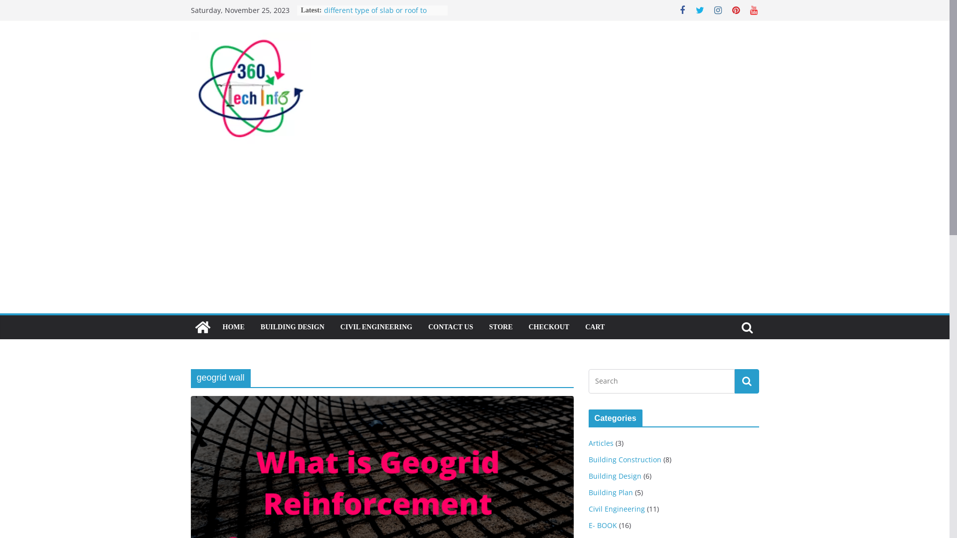  Describe the element at coordinates (615, 476) in the screenshot. I see `Building Design` at that location.